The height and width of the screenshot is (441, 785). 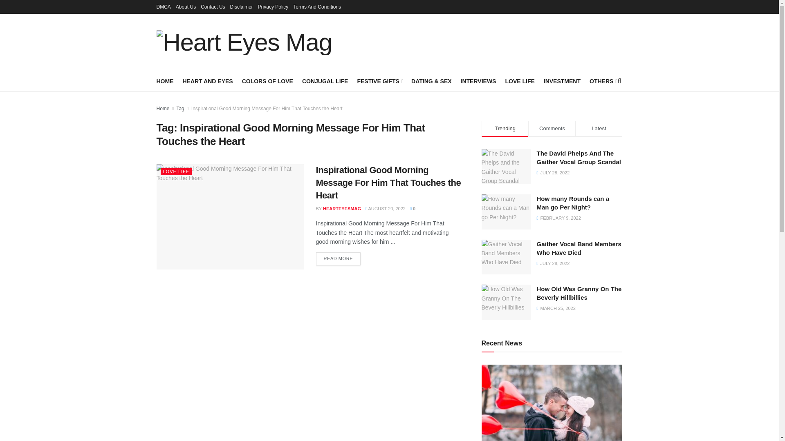 I want to click on About Us, so click(x=186, y=7).